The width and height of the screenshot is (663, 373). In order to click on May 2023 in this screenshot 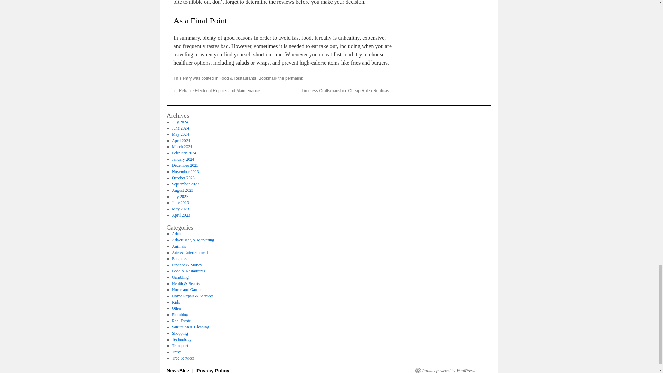, I will do `click(180, 209)`.